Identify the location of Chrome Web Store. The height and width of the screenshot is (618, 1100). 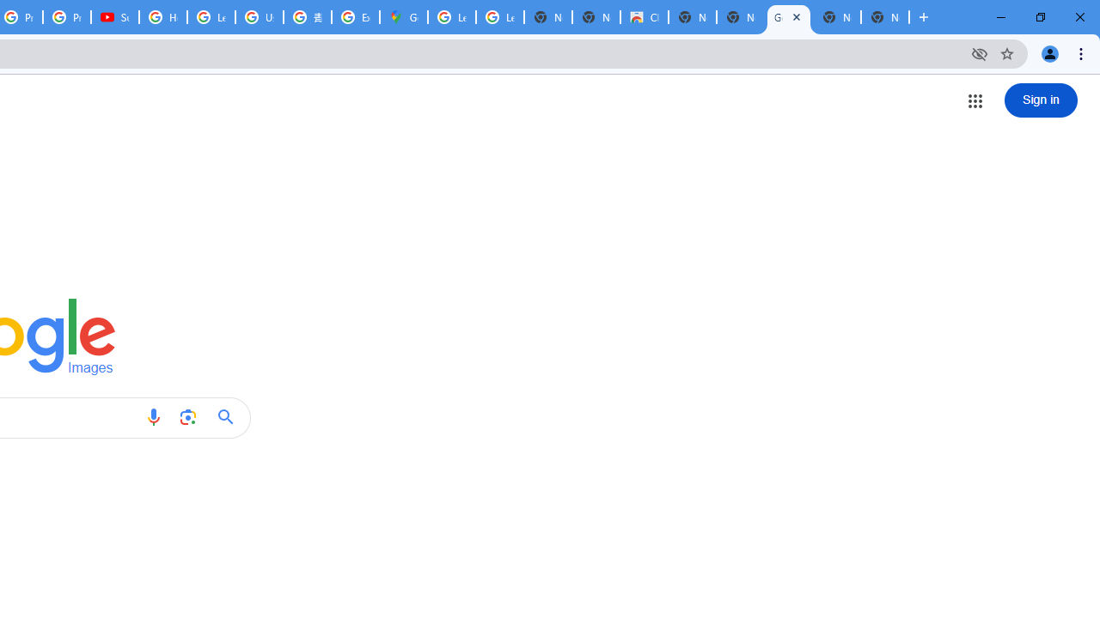
(645, 17).